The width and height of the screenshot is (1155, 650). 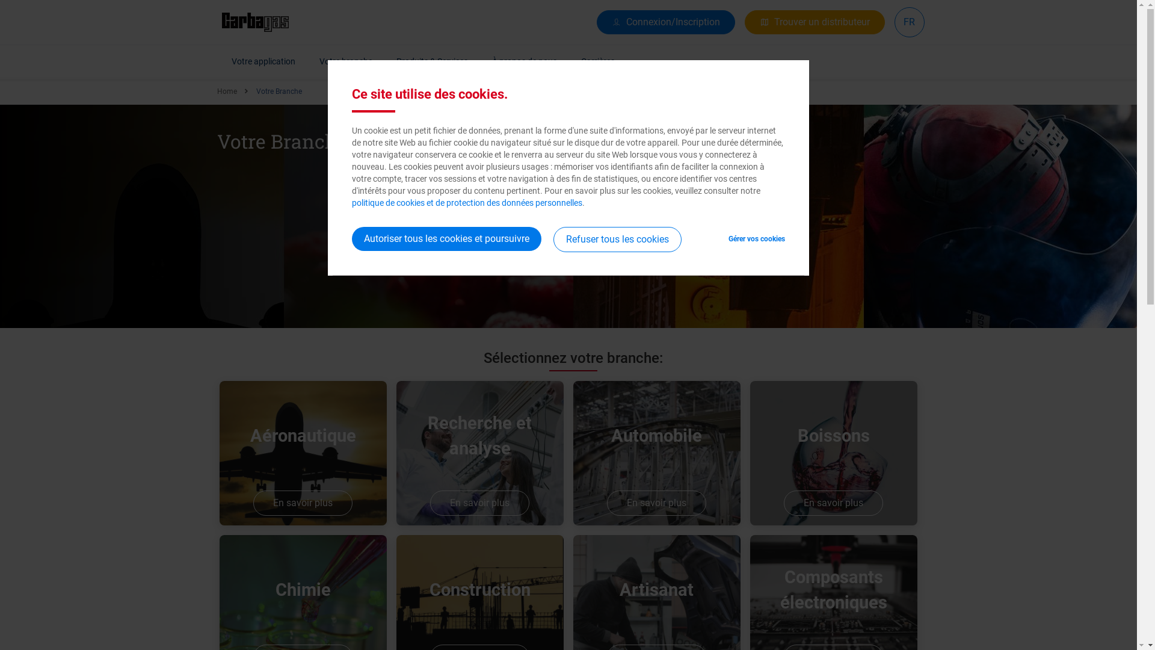 I want to click on Home, so click(x=226, y=91).